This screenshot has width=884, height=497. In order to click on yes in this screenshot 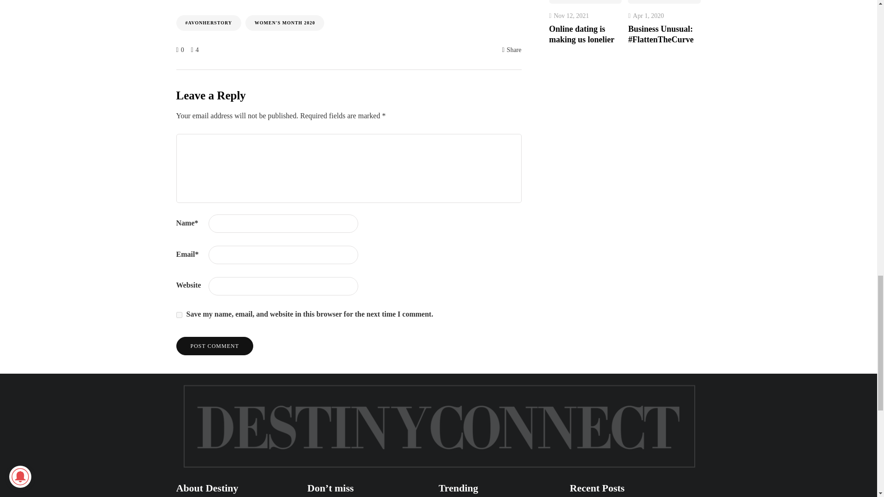, I will do `click(179, 315)`.